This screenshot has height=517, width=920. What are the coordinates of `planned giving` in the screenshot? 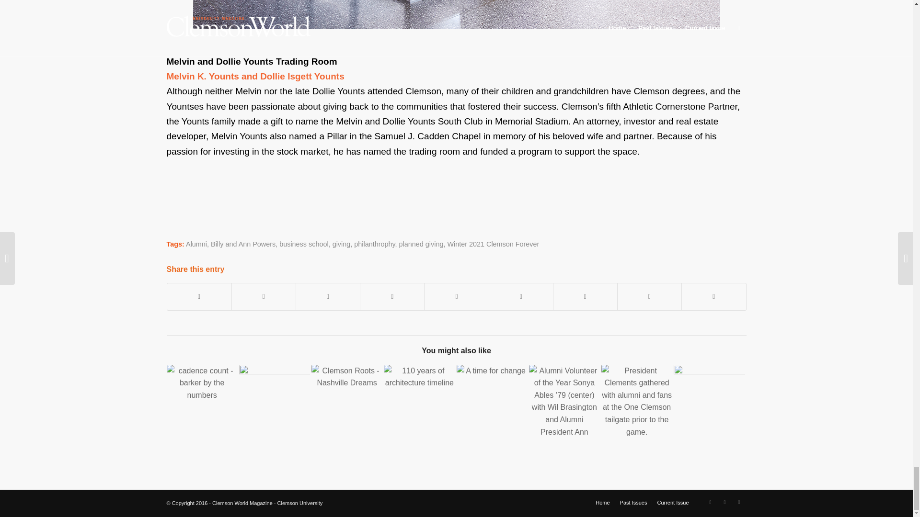 It's located at (421, 244).